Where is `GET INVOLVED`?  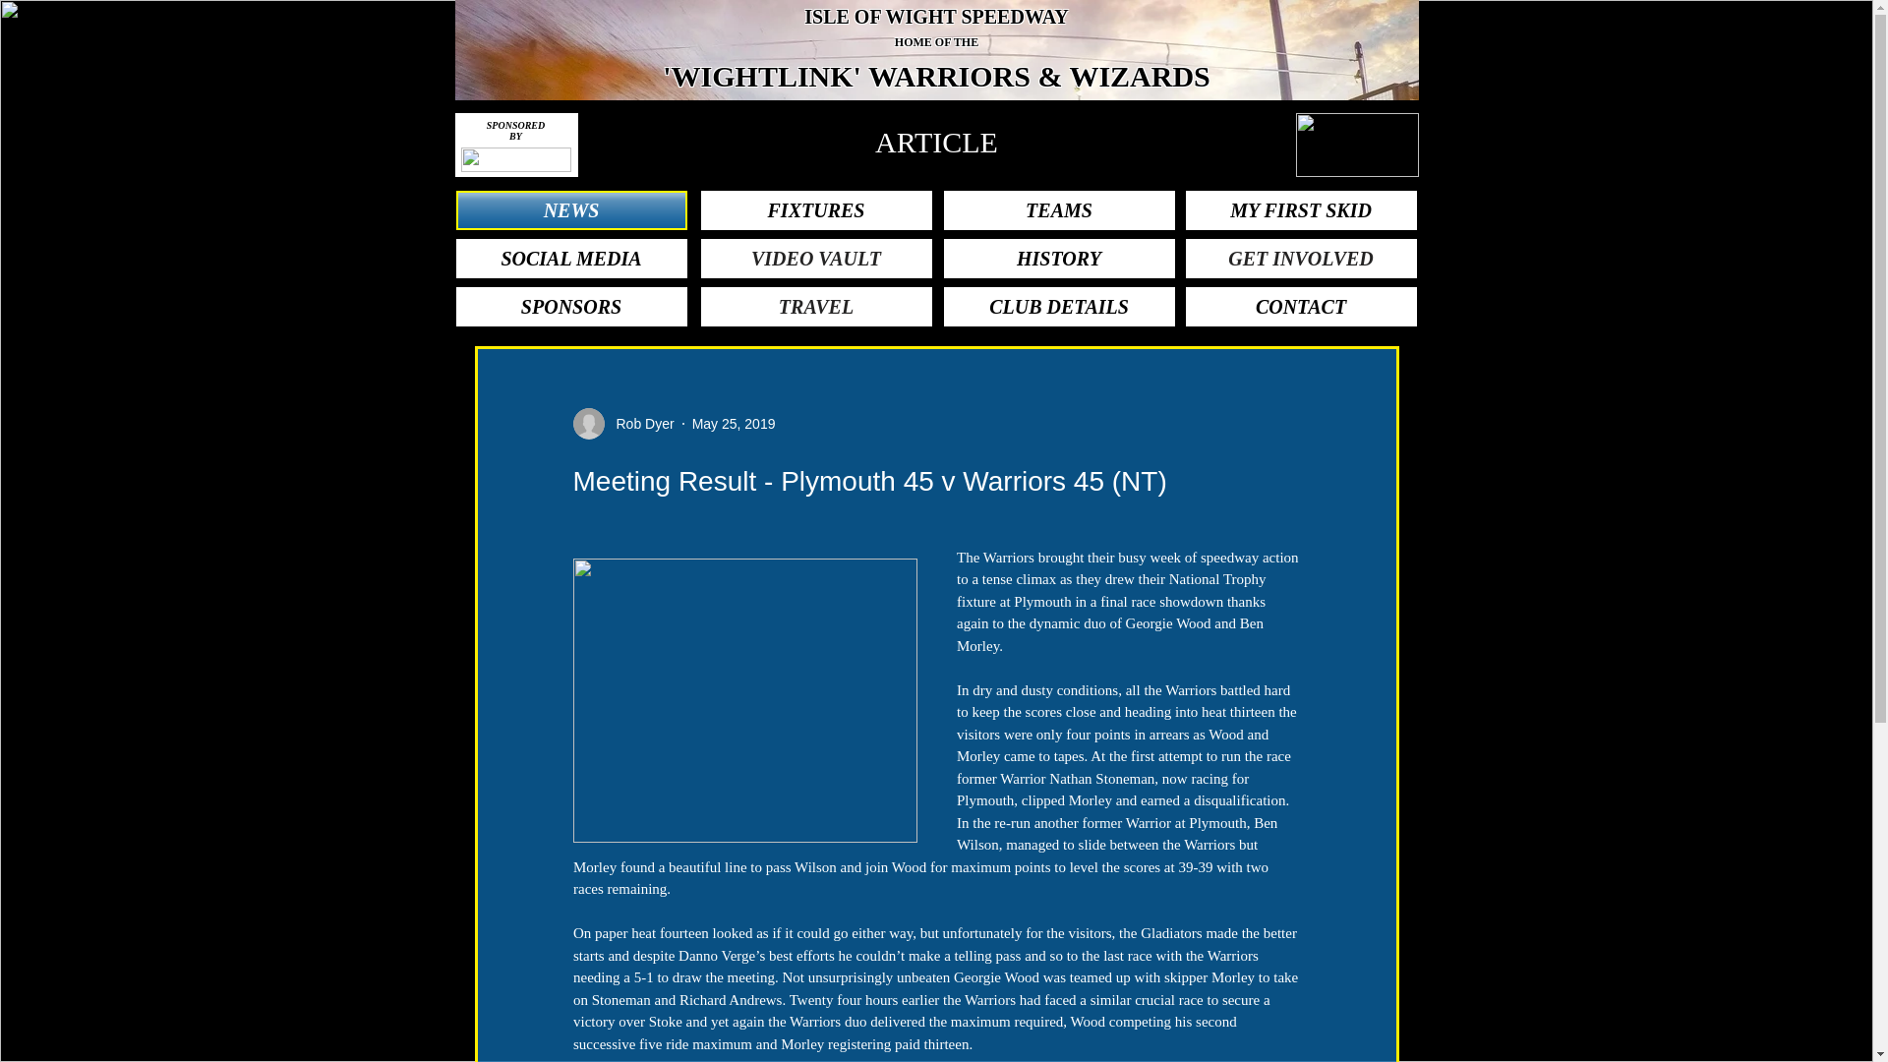
GET INVOLVED is located at coordinates (1301, 258).